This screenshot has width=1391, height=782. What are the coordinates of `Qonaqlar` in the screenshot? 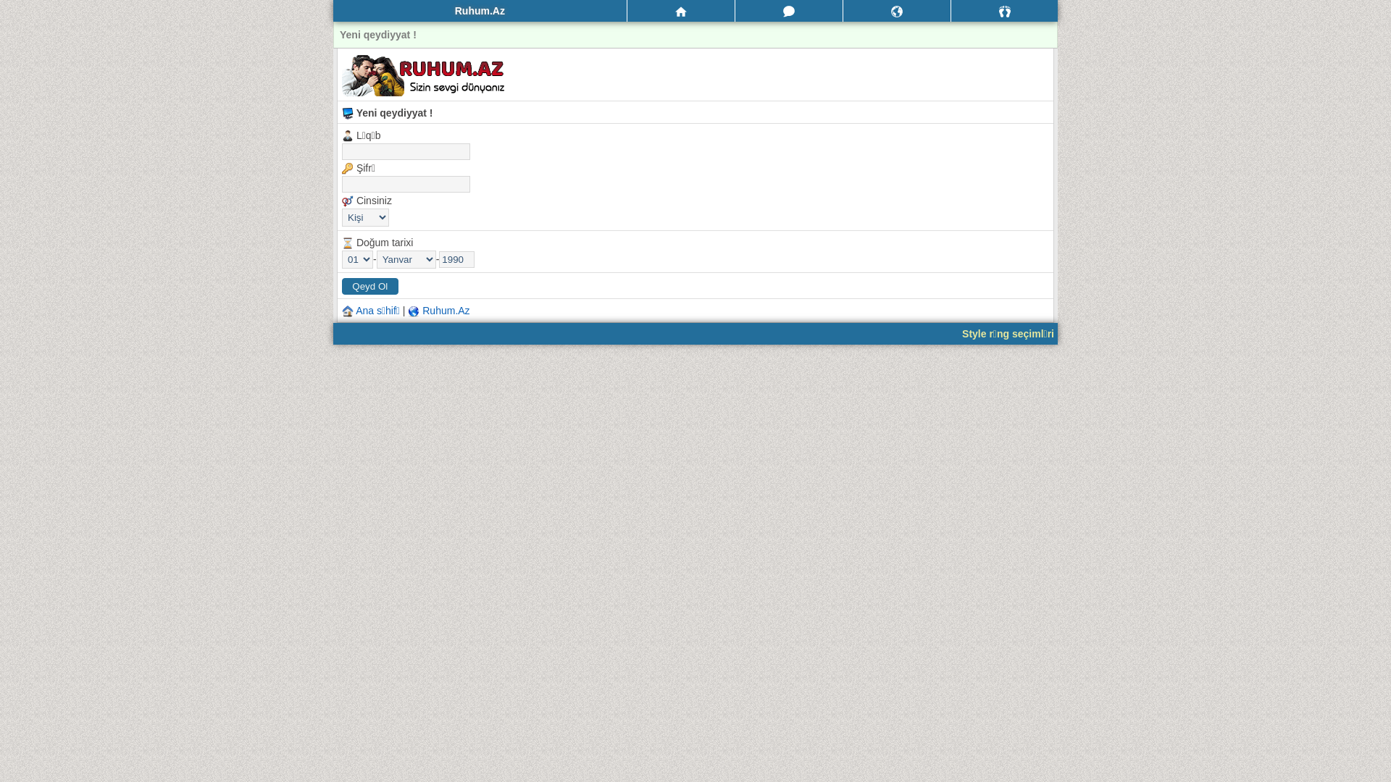 It's located at (1004, 11).